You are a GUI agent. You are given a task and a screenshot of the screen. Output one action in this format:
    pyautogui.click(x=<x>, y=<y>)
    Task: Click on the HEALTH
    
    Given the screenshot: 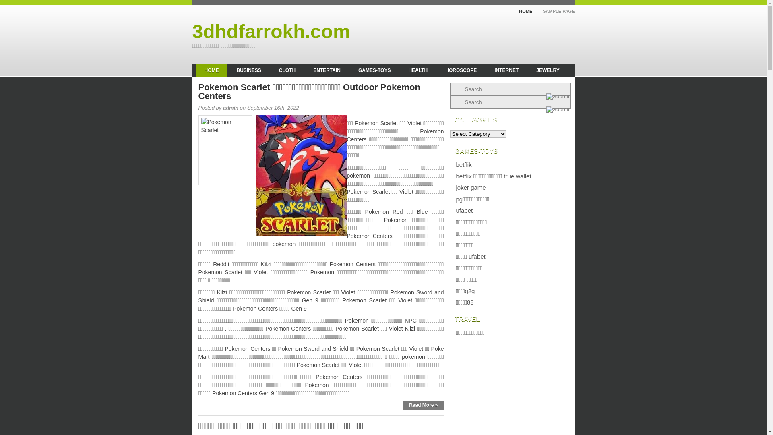 What is the action you would take?
    pyautogui.click(x=418, y=70)
    